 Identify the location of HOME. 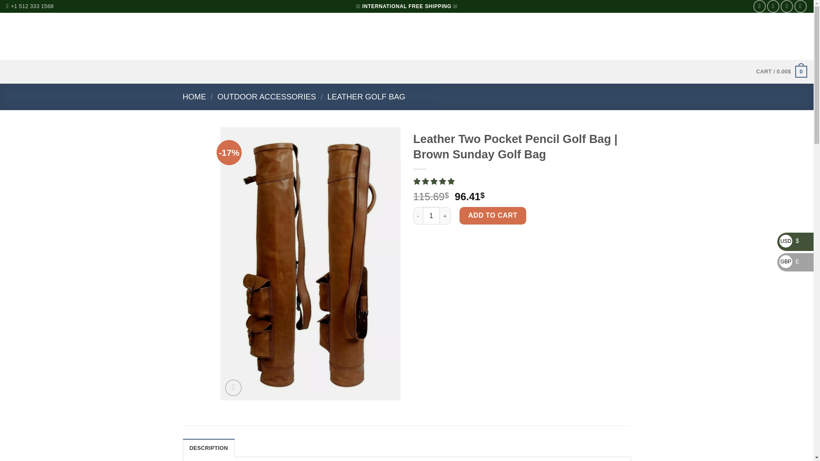
(195, 96).